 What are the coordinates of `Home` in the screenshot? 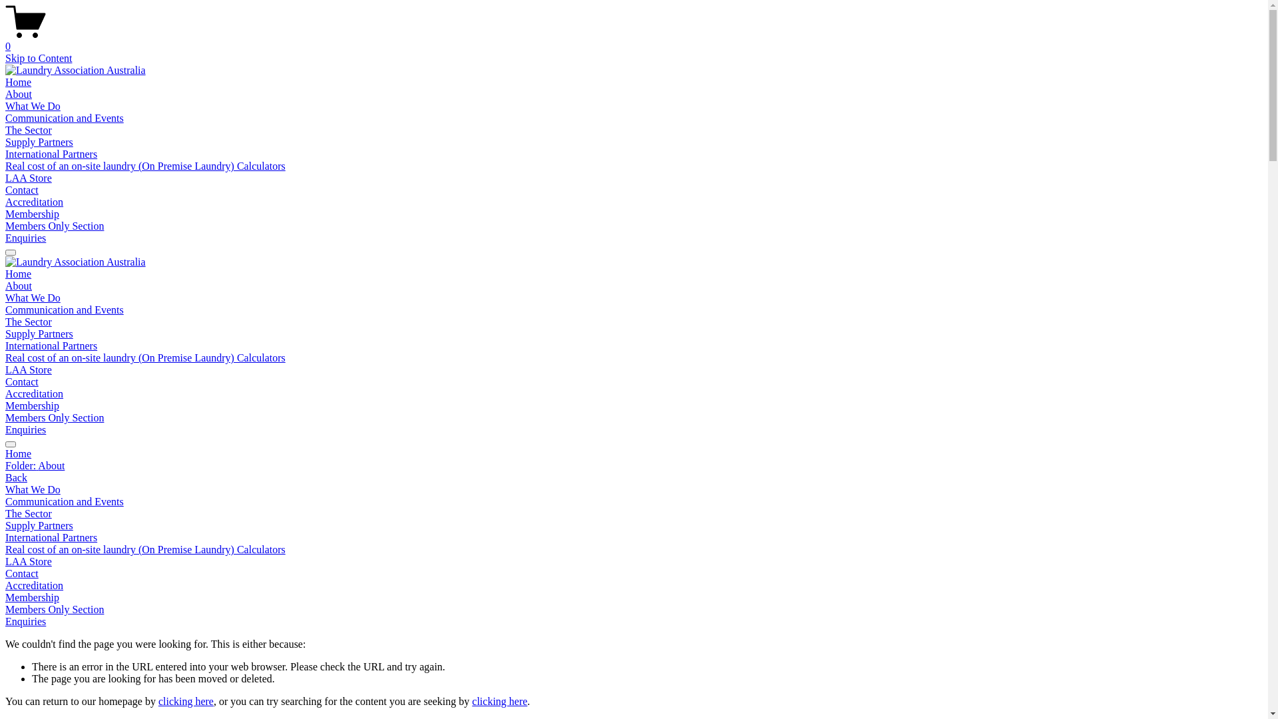 It's located at (19, 83).